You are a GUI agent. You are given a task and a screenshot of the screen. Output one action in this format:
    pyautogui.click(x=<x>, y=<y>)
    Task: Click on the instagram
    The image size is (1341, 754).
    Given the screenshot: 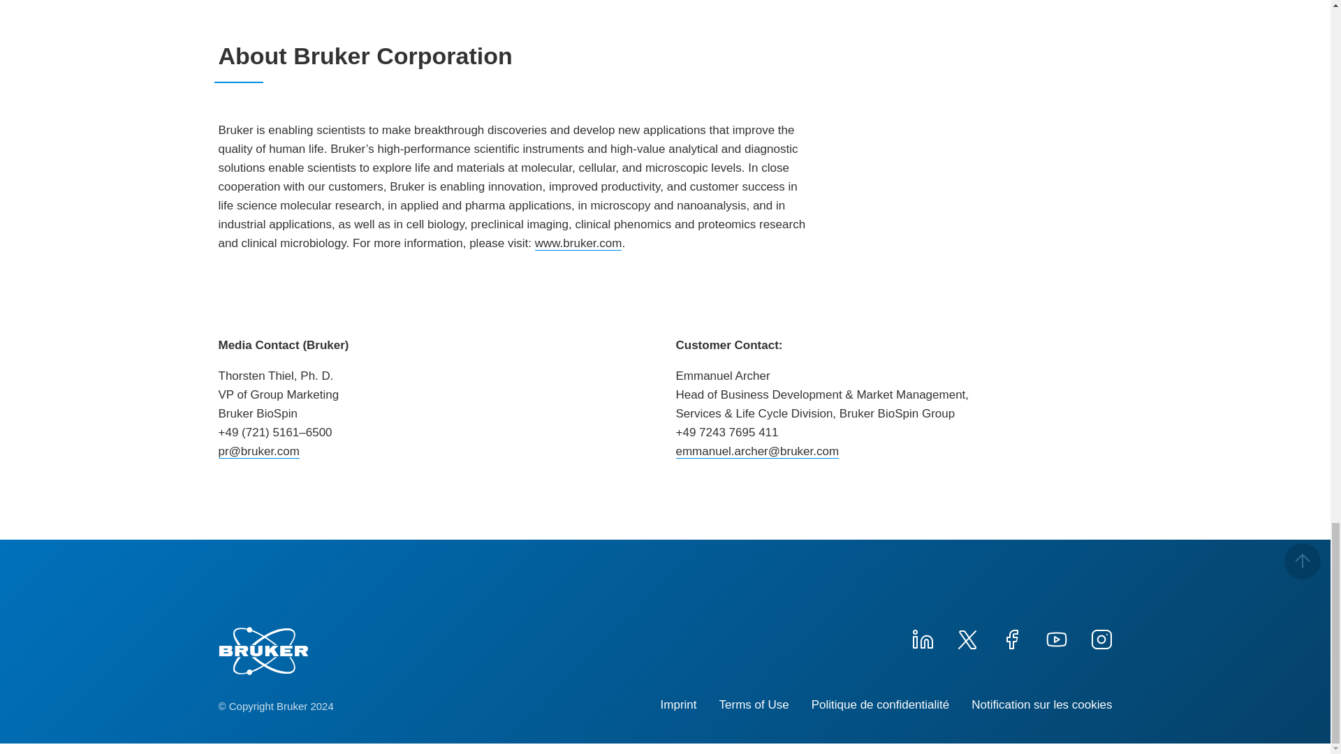 What is the action you would take?
    pyautogui.click(x=1100, y=637)
    